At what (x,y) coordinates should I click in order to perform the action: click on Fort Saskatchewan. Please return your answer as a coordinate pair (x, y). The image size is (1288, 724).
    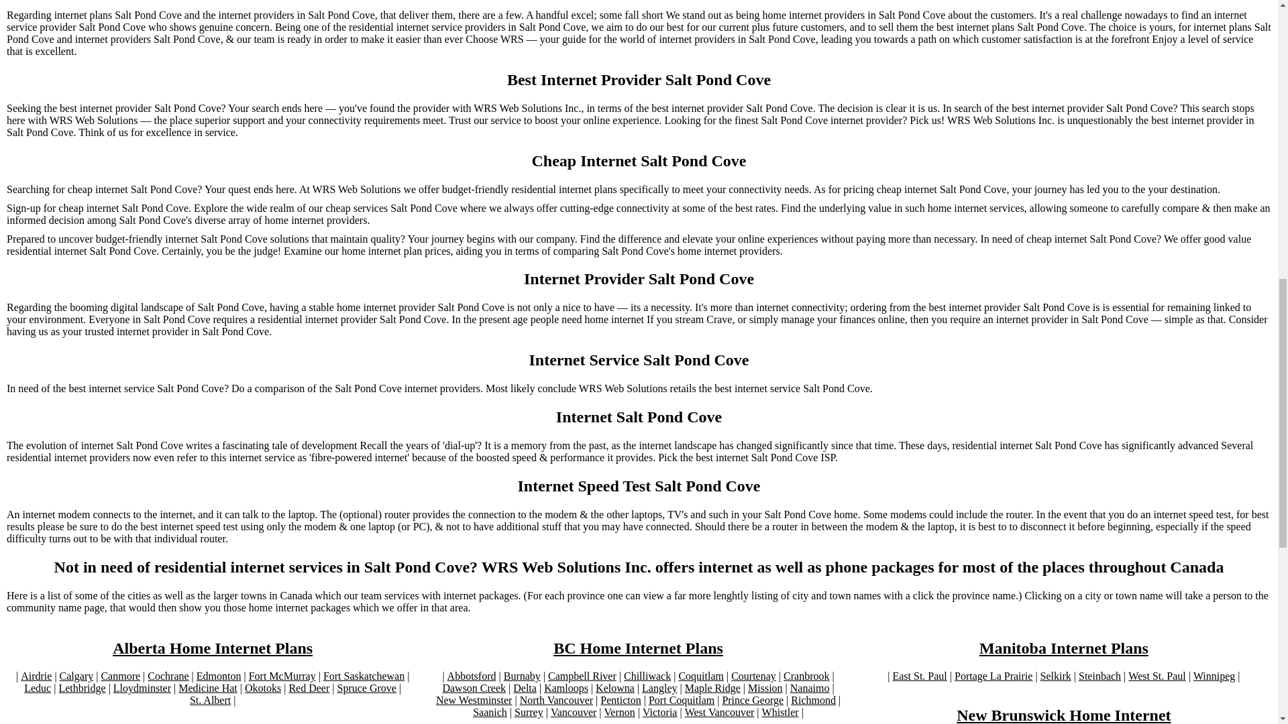
    Looking at the image, I should click on (364, 676).